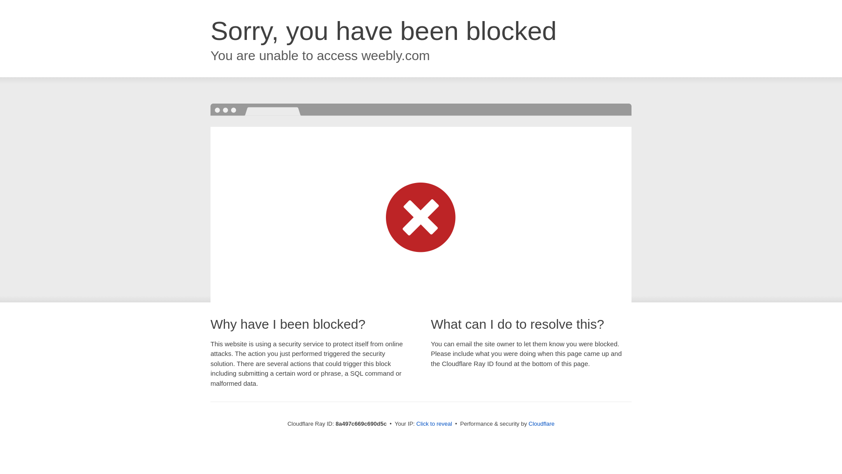  I want to click on Cloudflare, so click(541, 424).